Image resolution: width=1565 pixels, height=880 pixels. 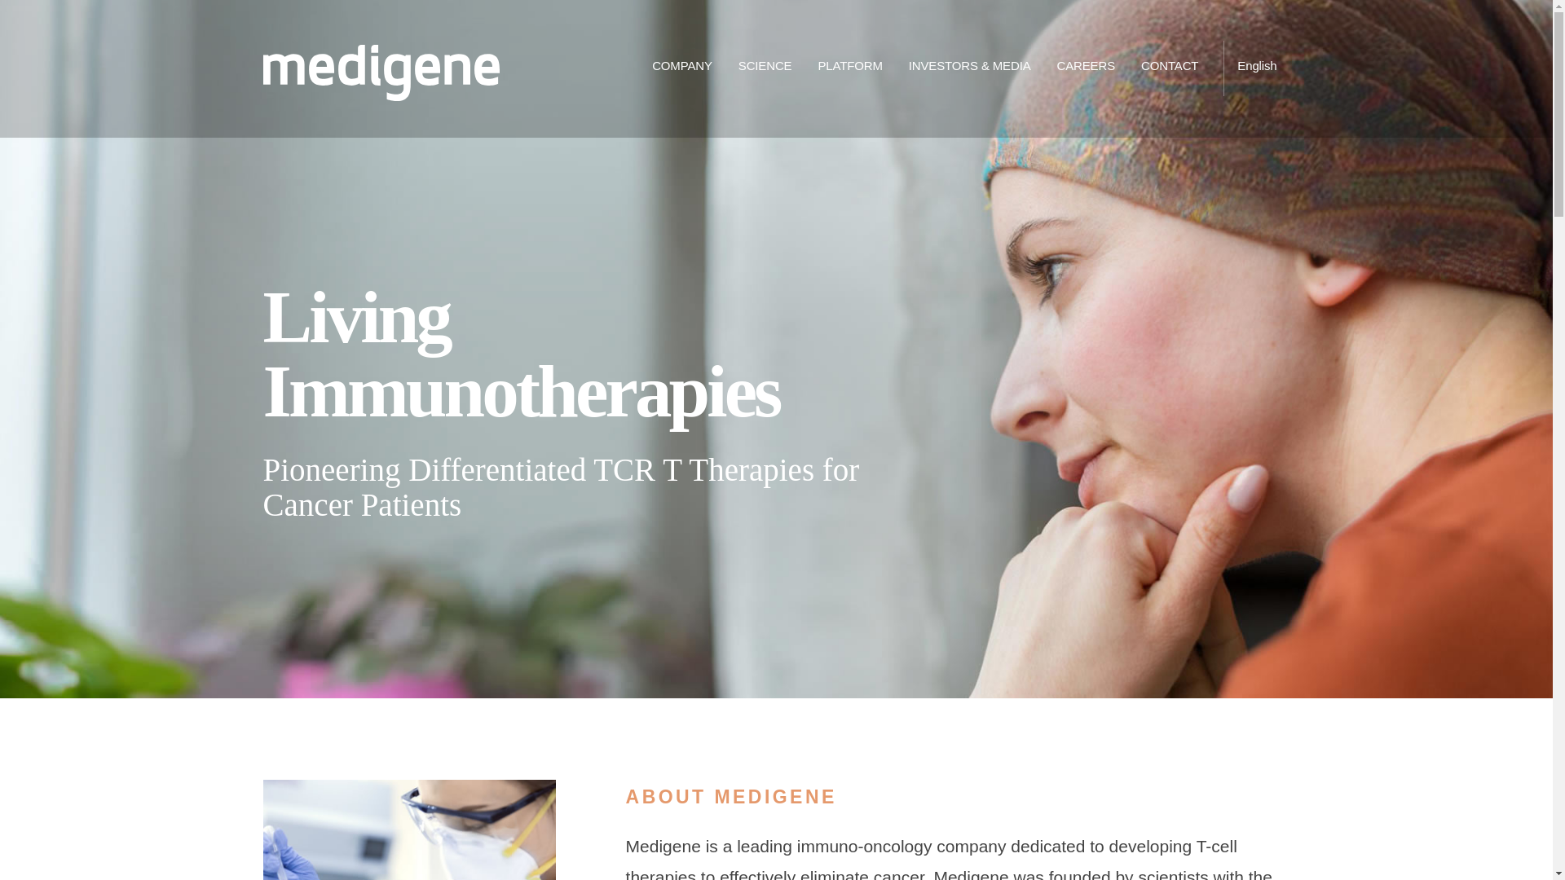 What do you see at coordinates (1257, 68) in the screenshot?
I see `English` at bounding box center [1257, 68].